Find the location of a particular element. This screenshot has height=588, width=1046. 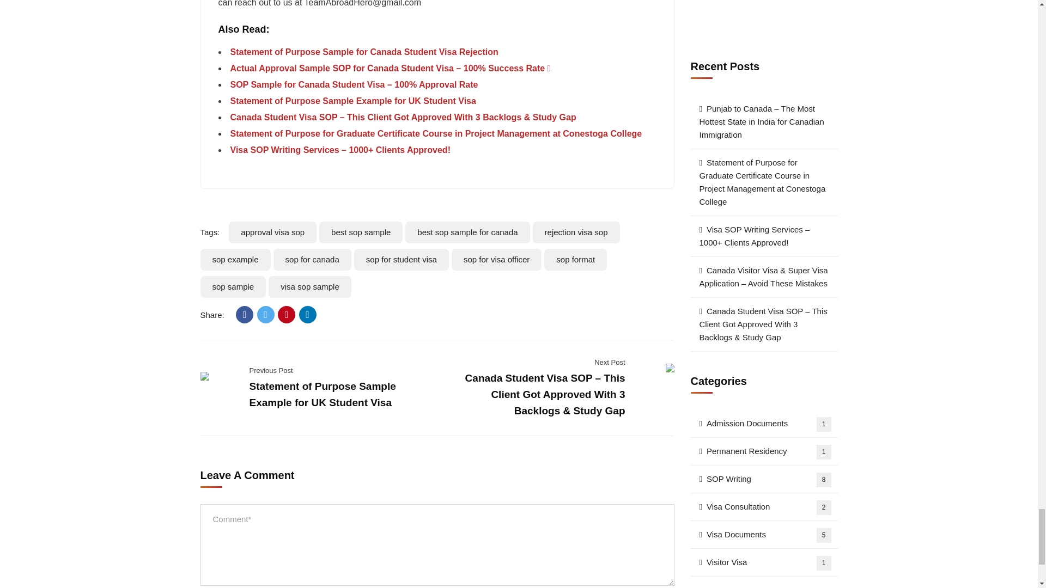

Facebook is located at coordinates (244, 315).